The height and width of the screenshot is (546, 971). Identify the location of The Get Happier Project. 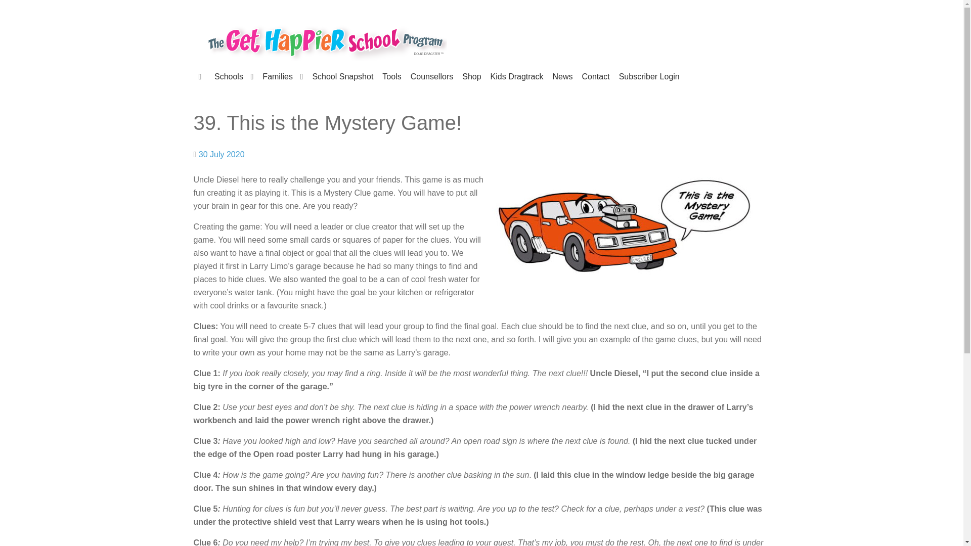
(326, 40).